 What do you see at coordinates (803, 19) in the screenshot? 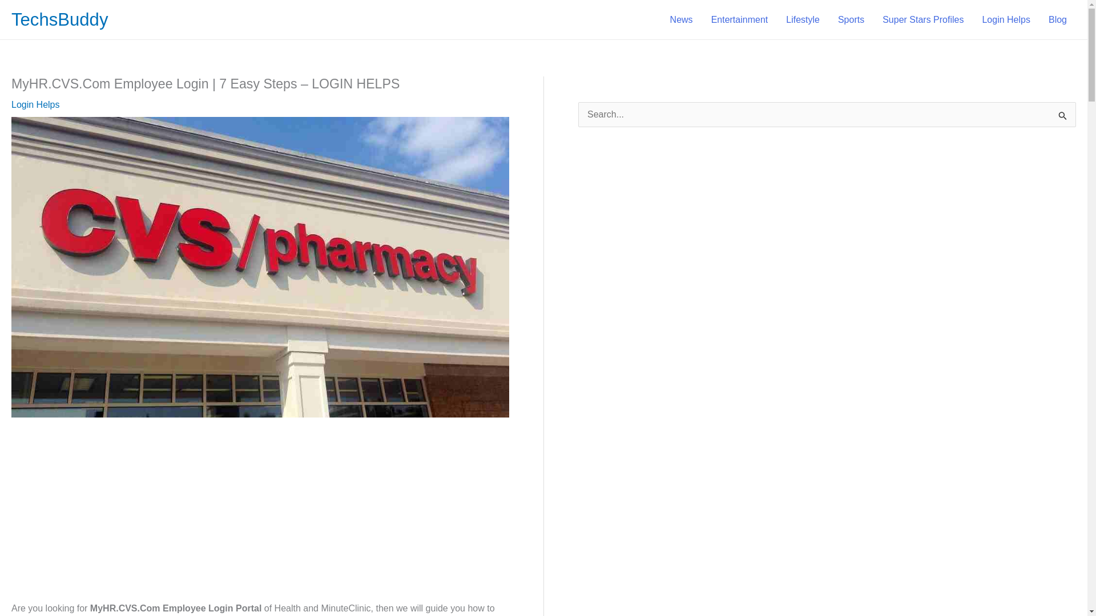
I see `Lifestyle` at bounding box center [803, 19].